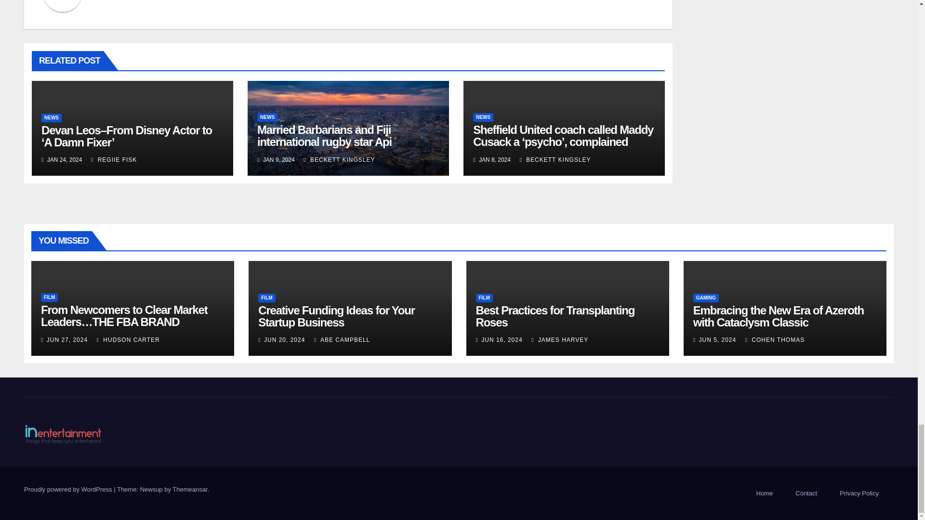 This screenshot has width=925, height=520. Describe the element at coordinates (555, 316) in the screenshot. I see `Permalink to: Best Practices for Transplanting Roses` at that location.